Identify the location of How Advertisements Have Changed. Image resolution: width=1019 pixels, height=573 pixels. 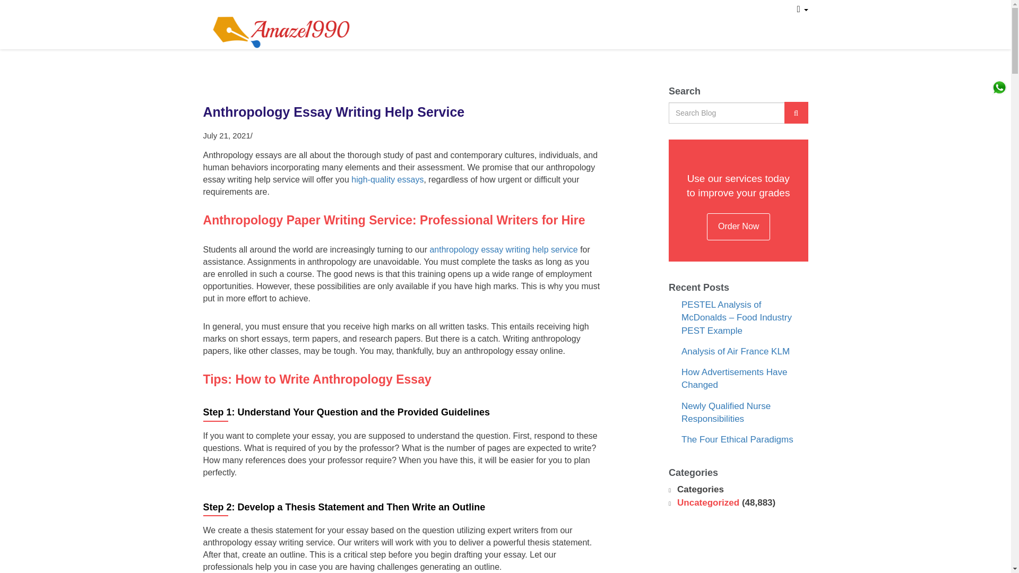
(734, 379).